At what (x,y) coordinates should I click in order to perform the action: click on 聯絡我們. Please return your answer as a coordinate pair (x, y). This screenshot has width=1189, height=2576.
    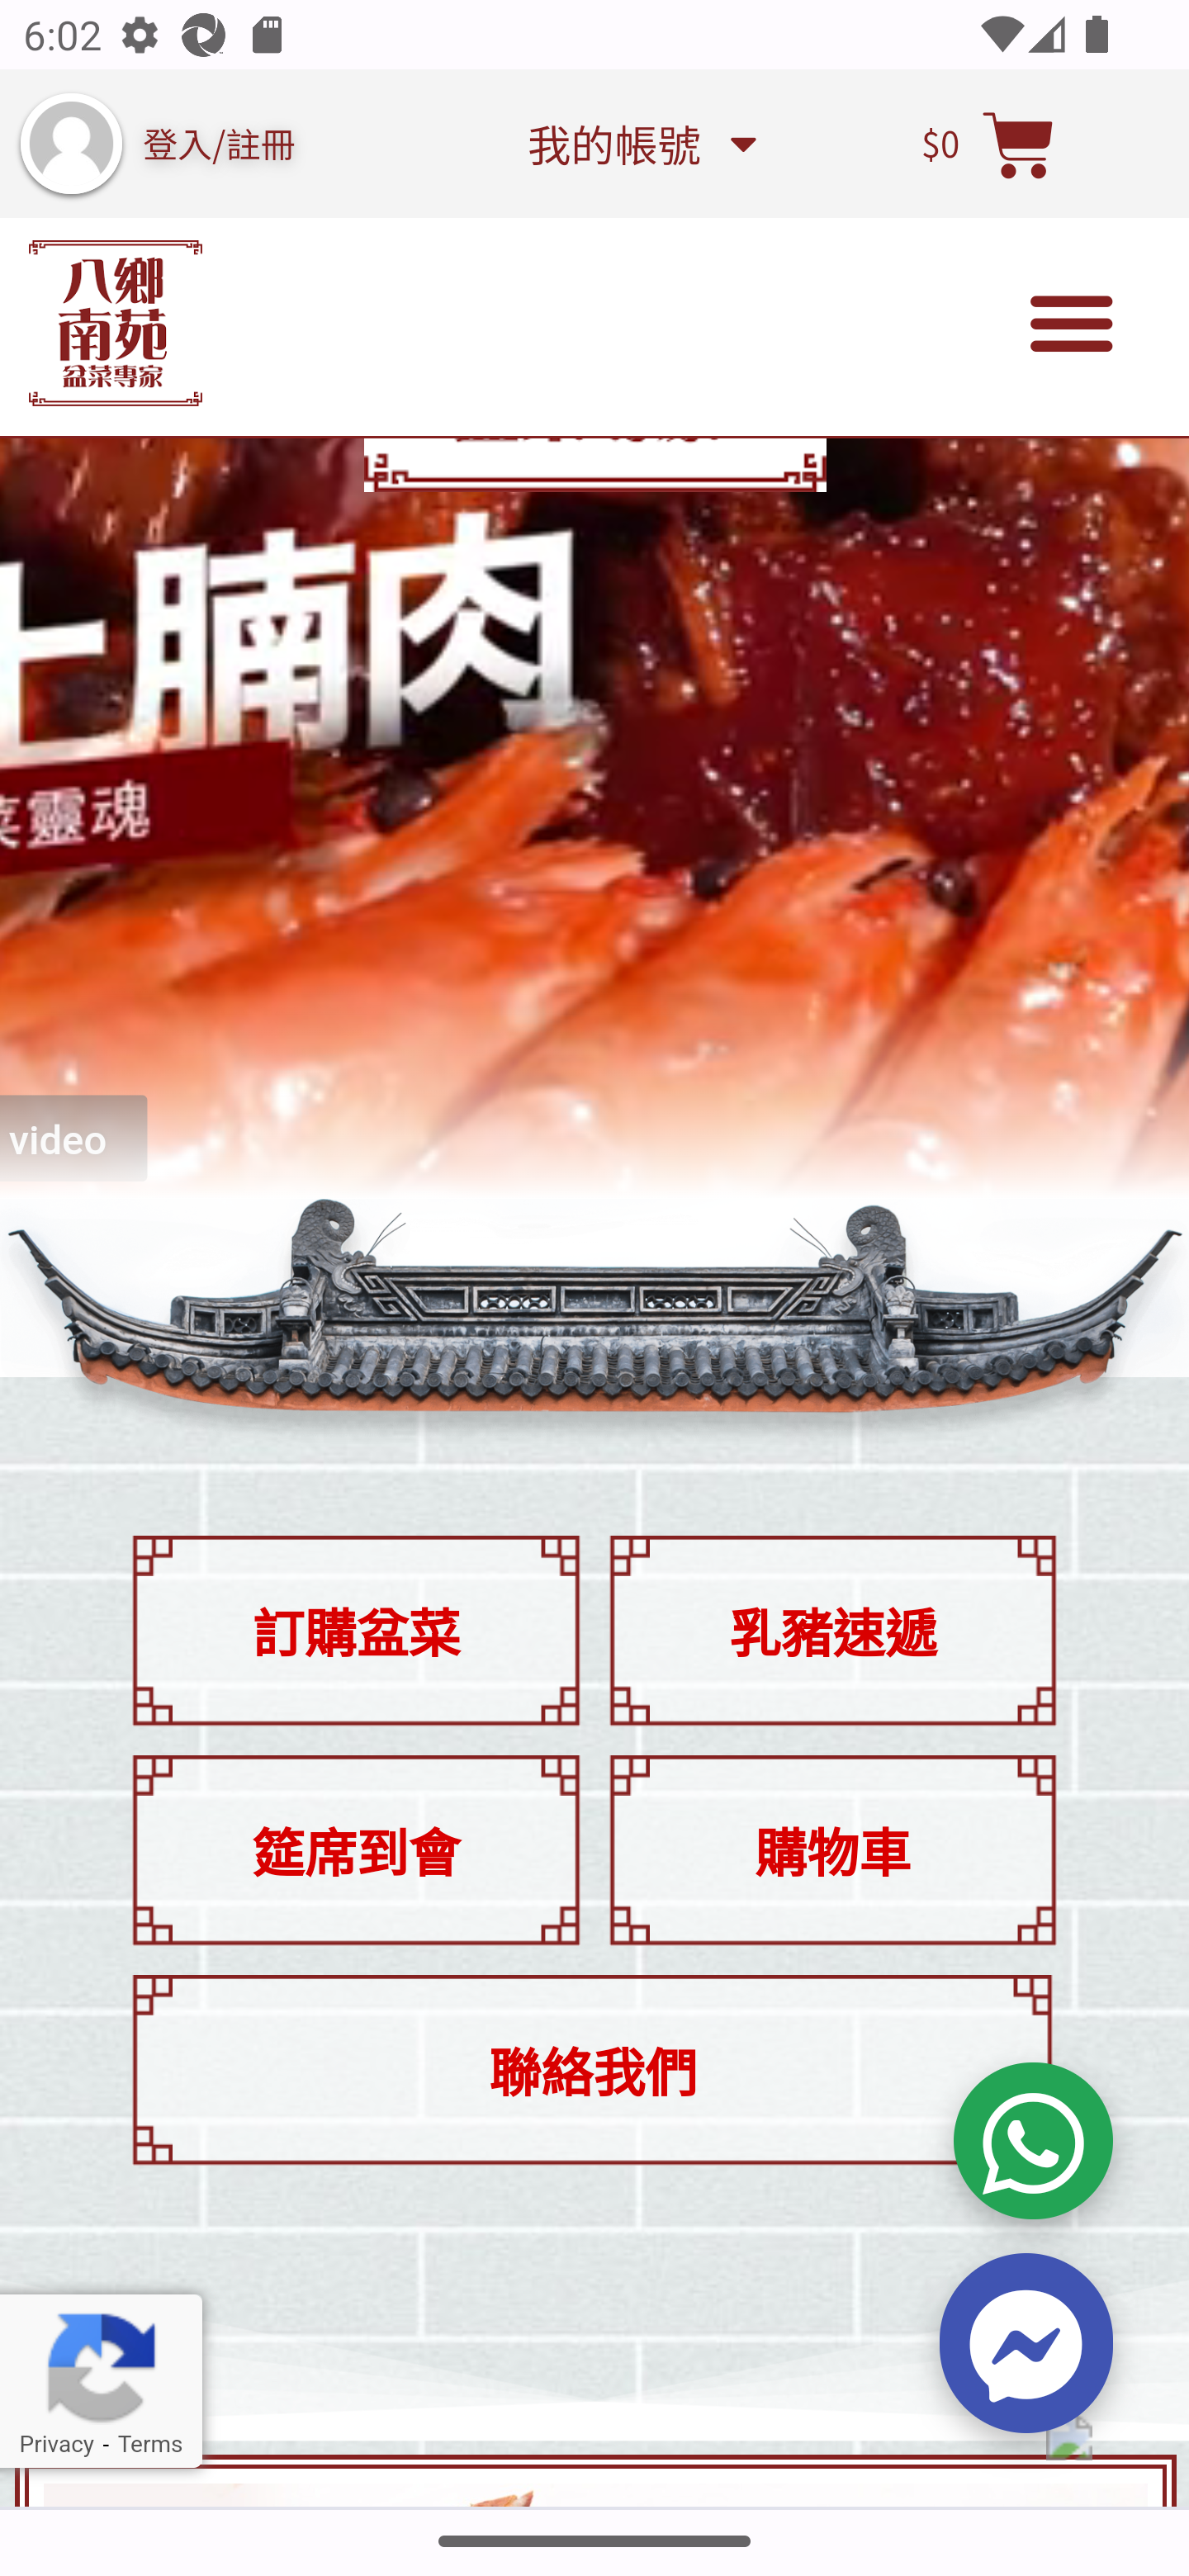
    Looking at the image, I should click on (591, 2069).